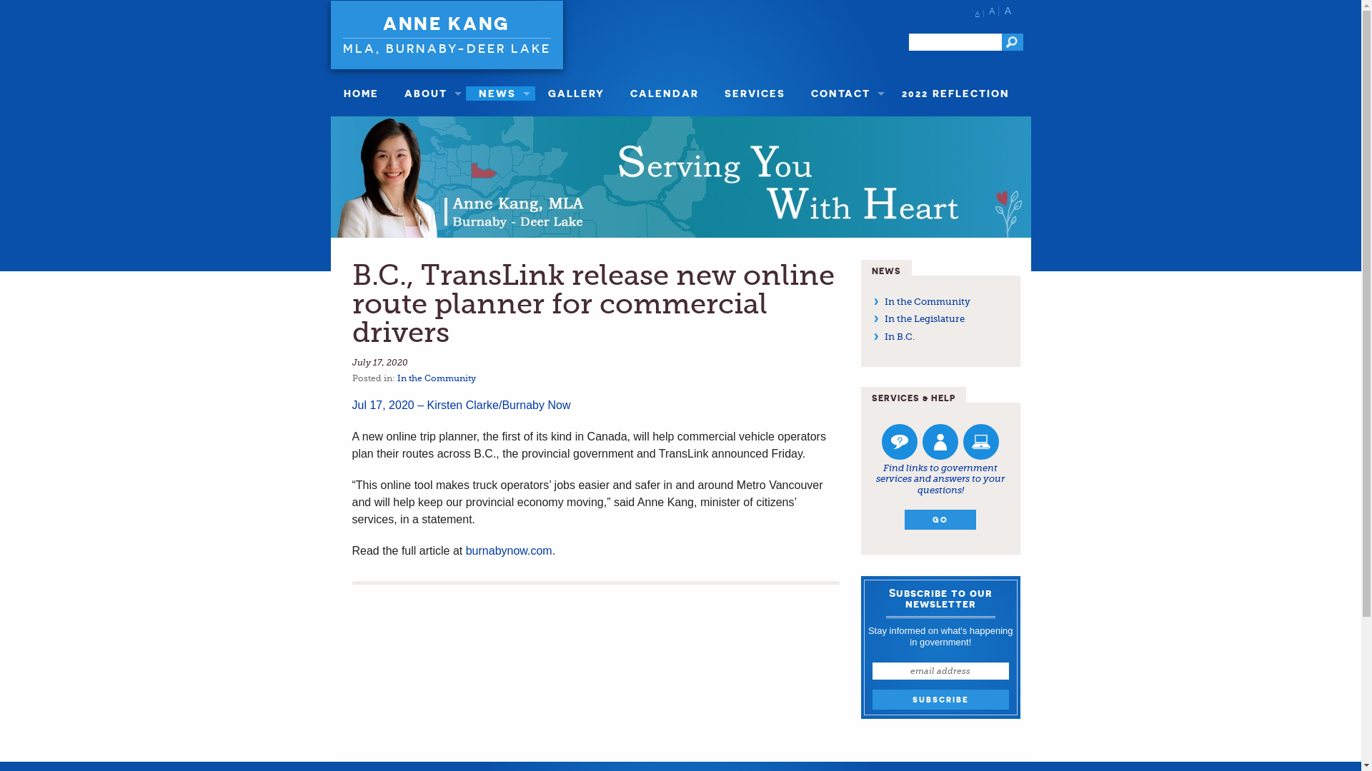 This screenshot has width=1372, height=771. What do you see at coordinates (509, 551) in the screenshot?
I see `burnabynow.com` at bounding box center [509, 551].